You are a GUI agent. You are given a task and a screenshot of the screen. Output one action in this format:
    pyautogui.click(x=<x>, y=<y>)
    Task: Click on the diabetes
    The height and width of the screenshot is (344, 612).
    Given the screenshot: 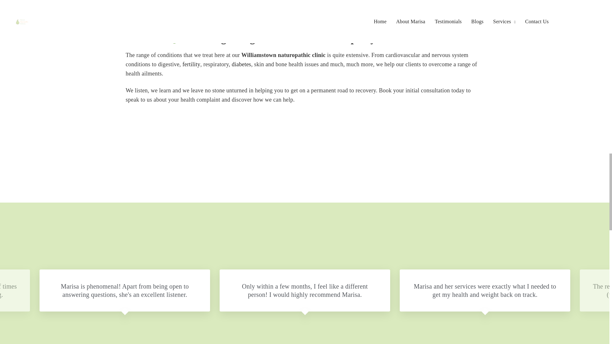 What is the action you would take?
    pyautogui.click(x=241, y=64)
    